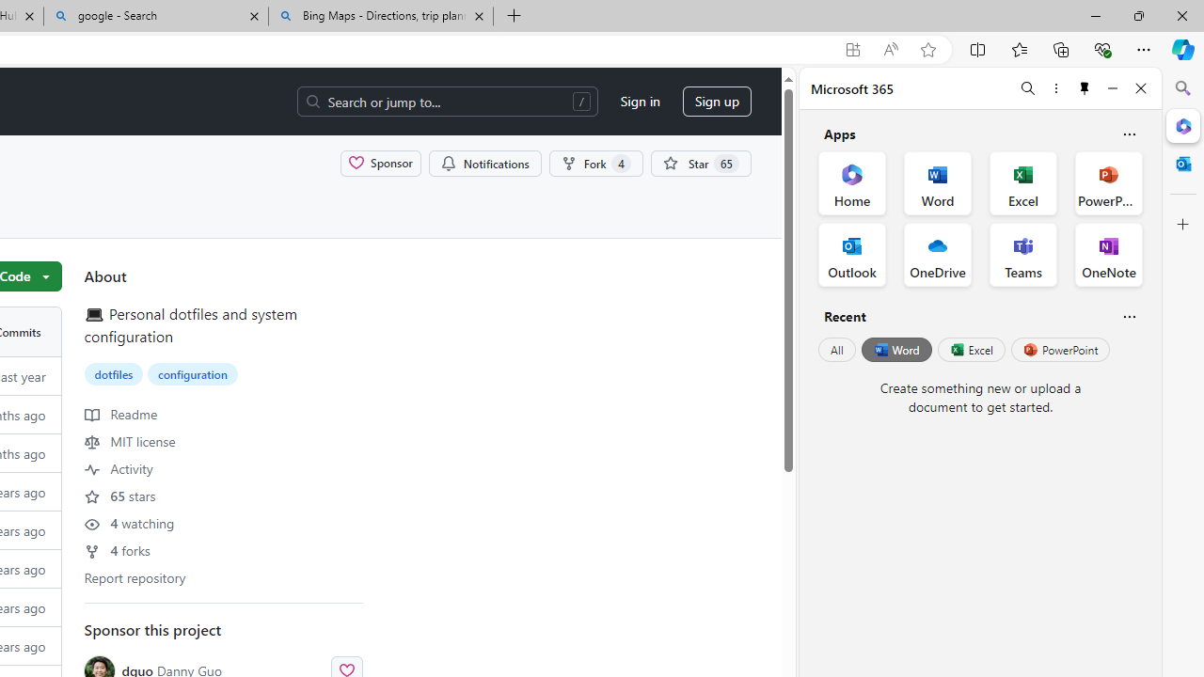  I want to click on More options, so click(1055, 88).